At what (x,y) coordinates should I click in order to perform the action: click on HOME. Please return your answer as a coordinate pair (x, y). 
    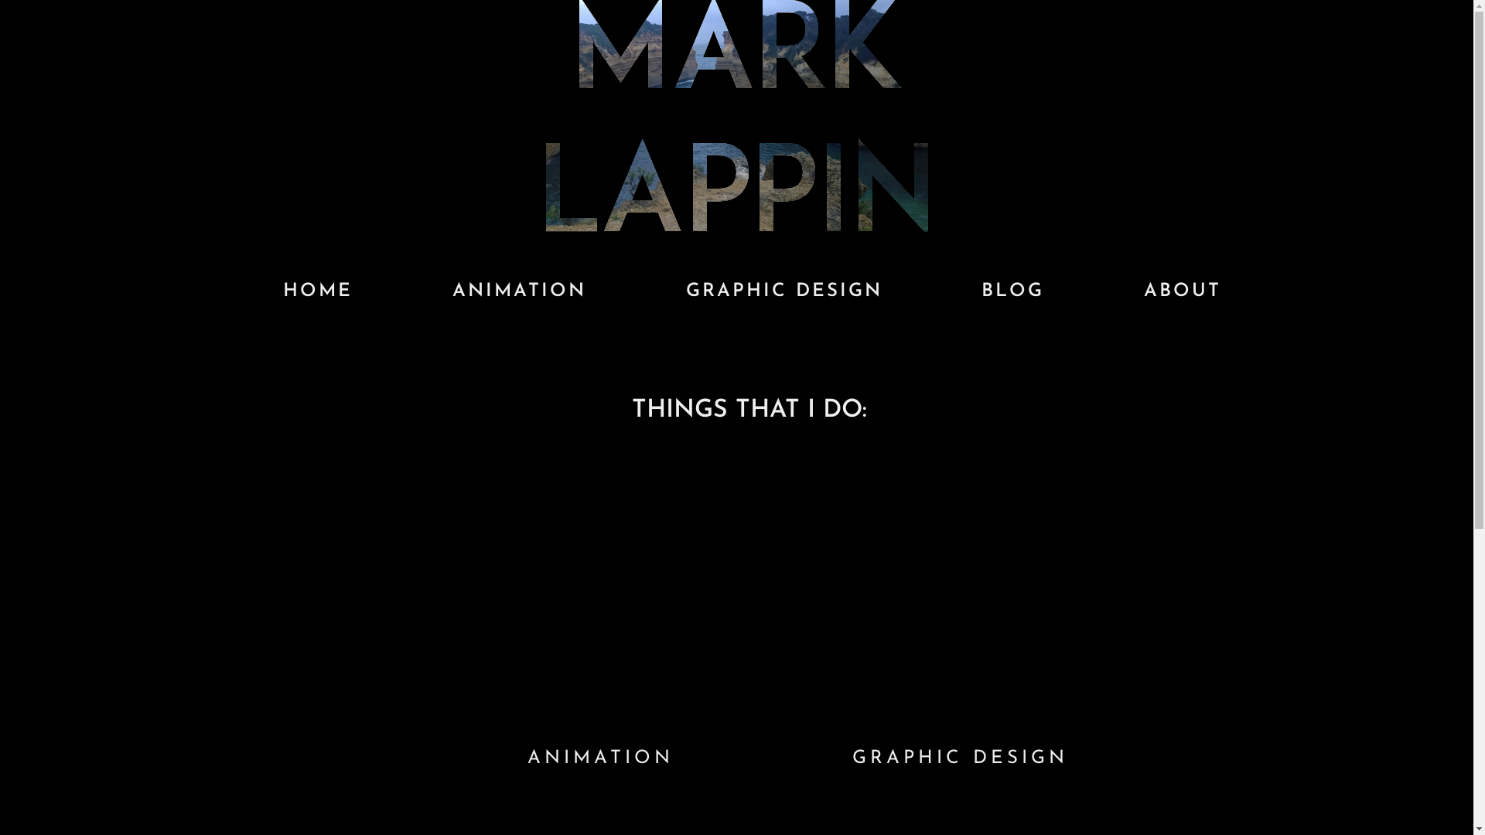
    Looking at the image, I should click on (318, 291).